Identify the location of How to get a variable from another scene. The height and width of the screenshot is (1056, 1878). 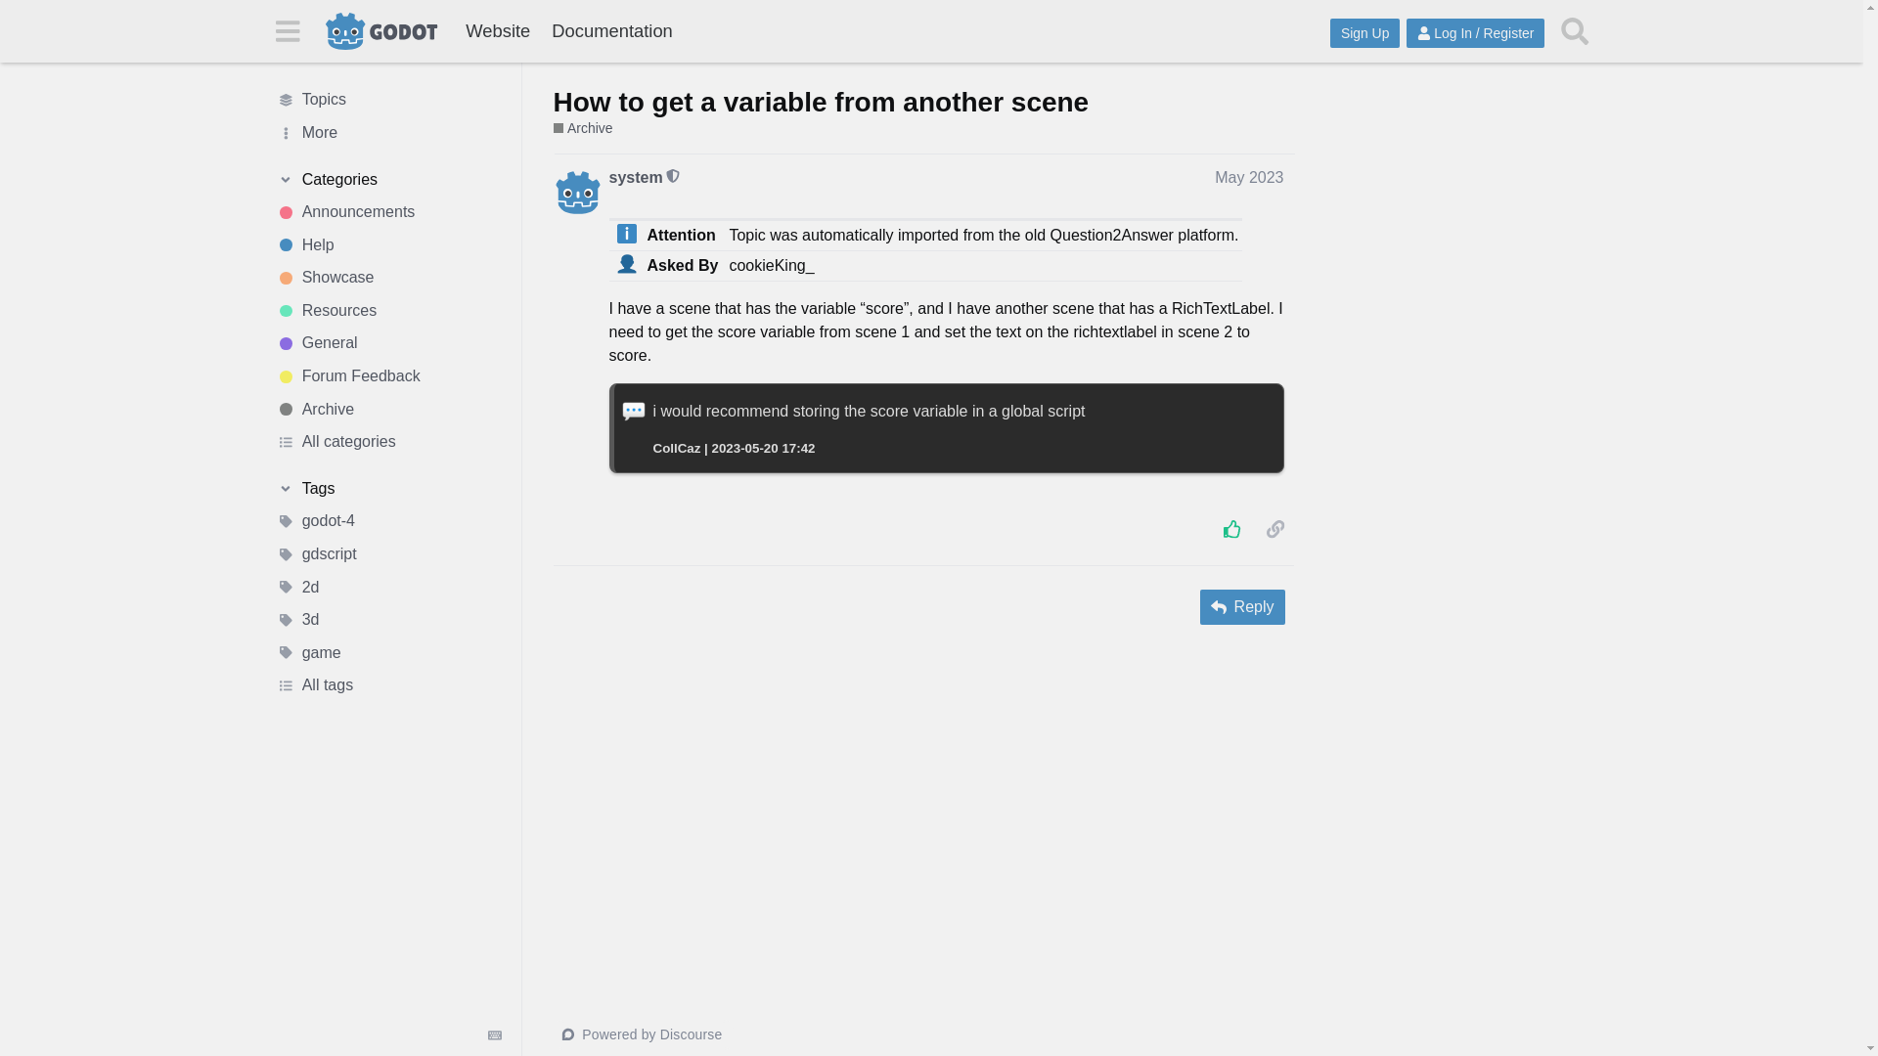
(822, 102).